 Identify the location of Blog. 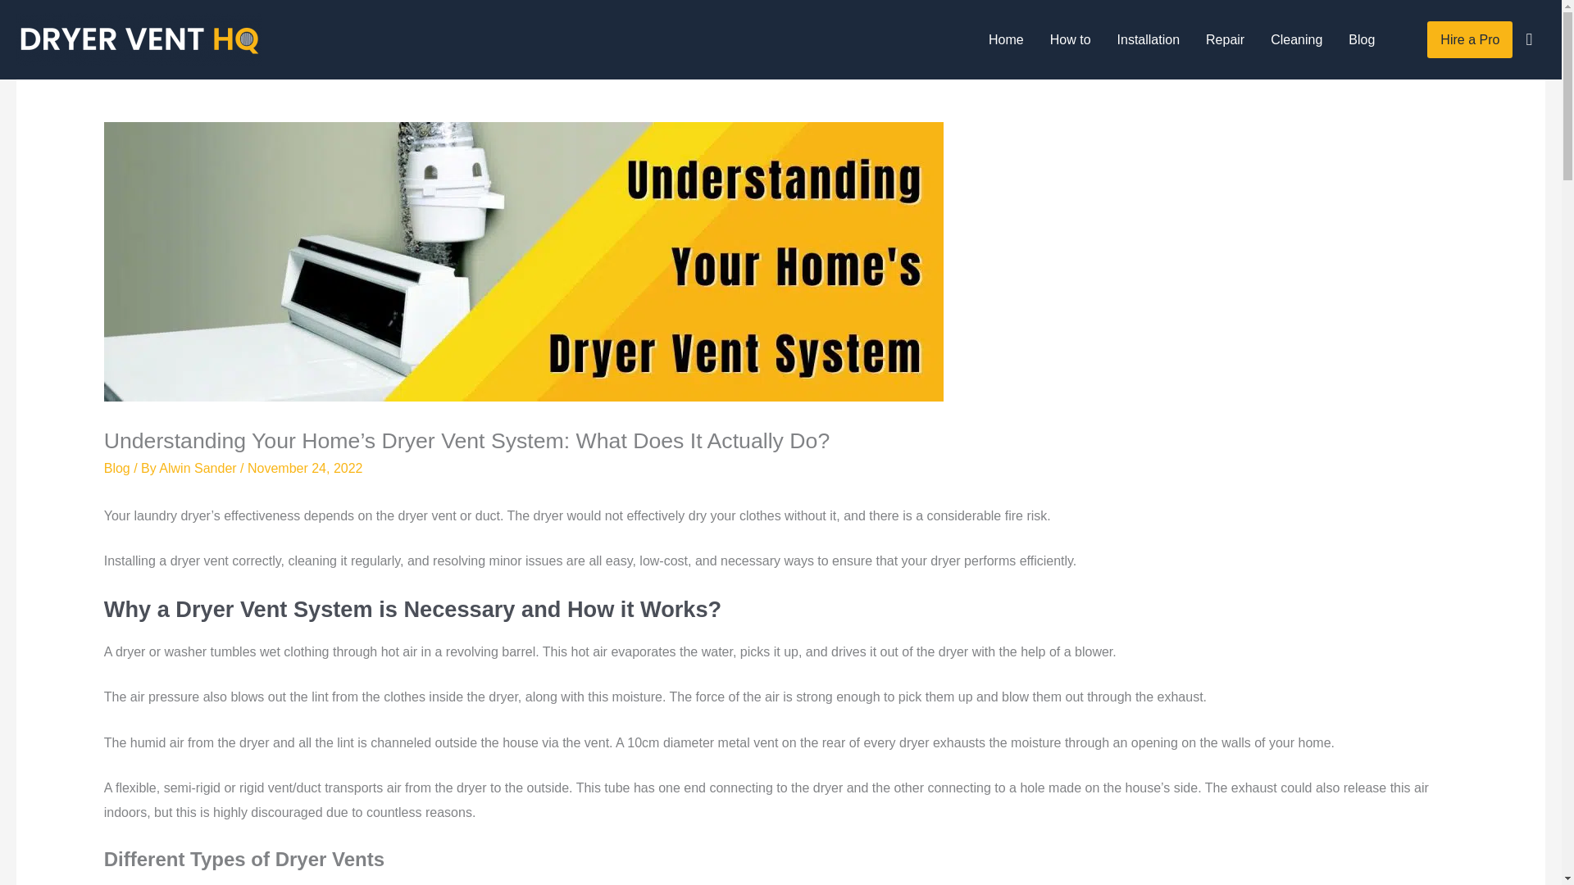
(116, 467).